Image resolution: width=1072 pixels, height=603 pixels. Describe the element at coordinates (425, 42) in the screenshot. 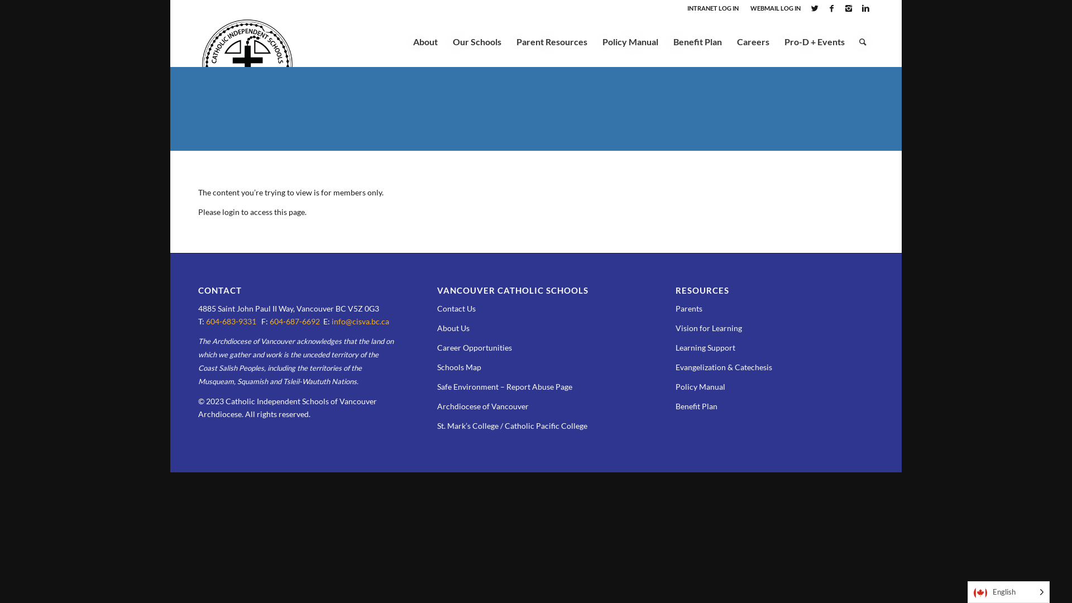

I see `About` at that location.